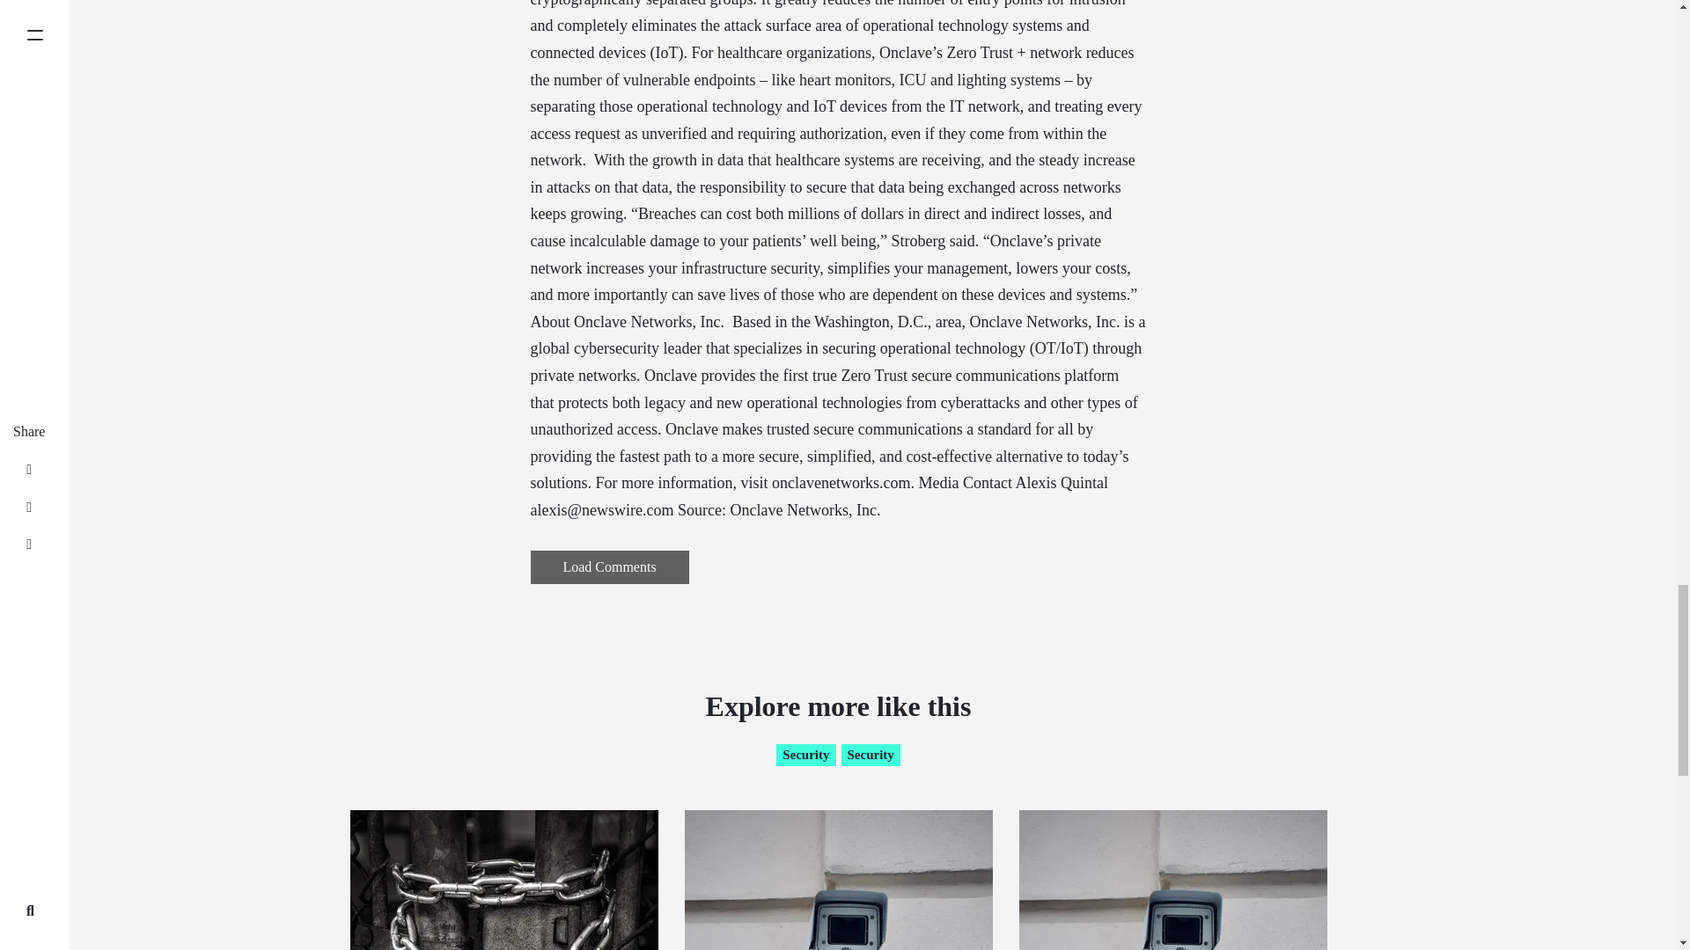 This screenshot has width=1690, height=950. Describe the element at coordinates (609, 567) in the screenshot. I see `Load Comments` at that location.